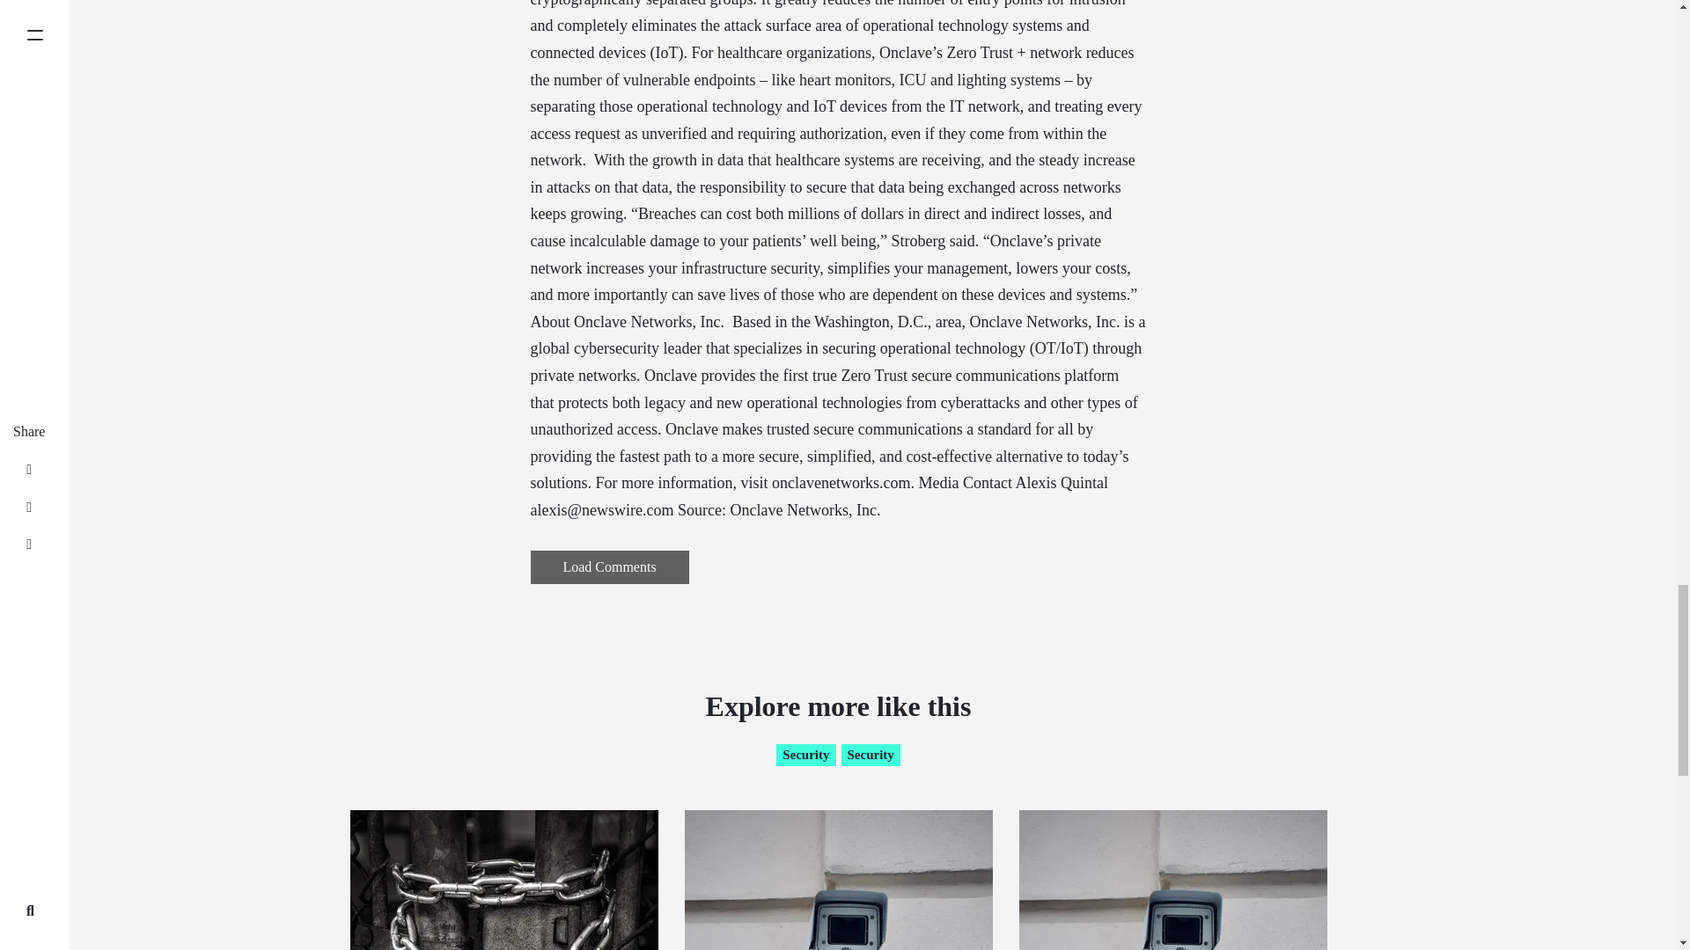 This screenshot has width=1690, height=950. Describe the element at coordinates (609, 567) in the screenshot. I see `Load Comments` at that location.